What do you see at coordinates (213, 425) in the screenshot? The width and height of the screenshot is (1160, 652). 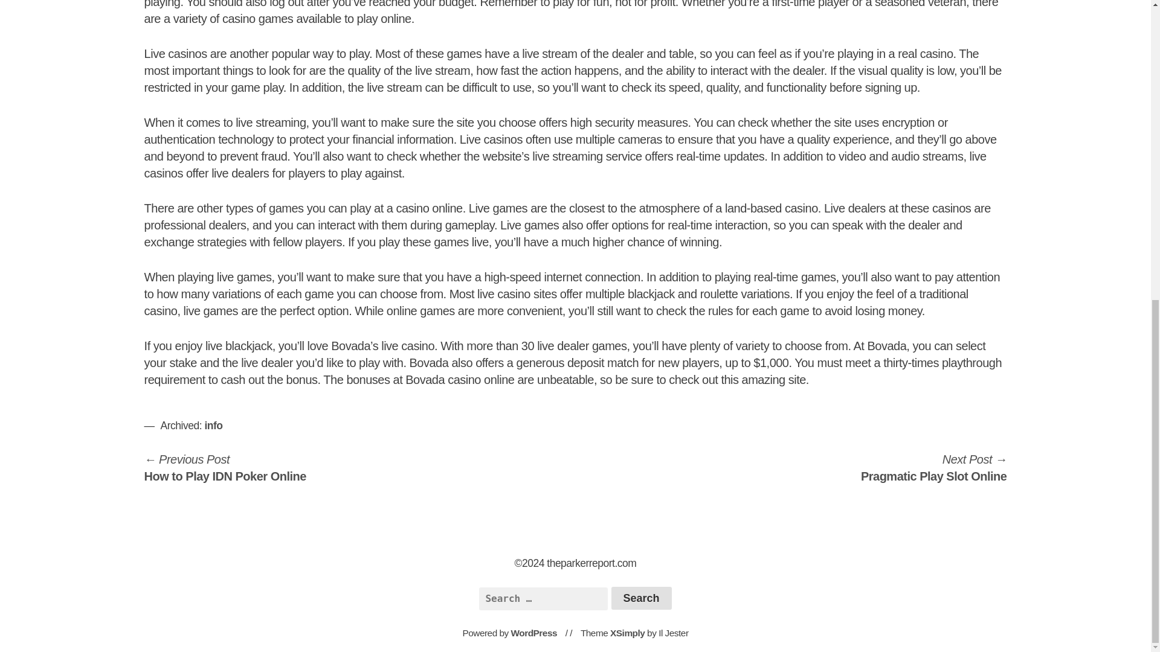 I see `WordPress` at bounding box center [213, 425].